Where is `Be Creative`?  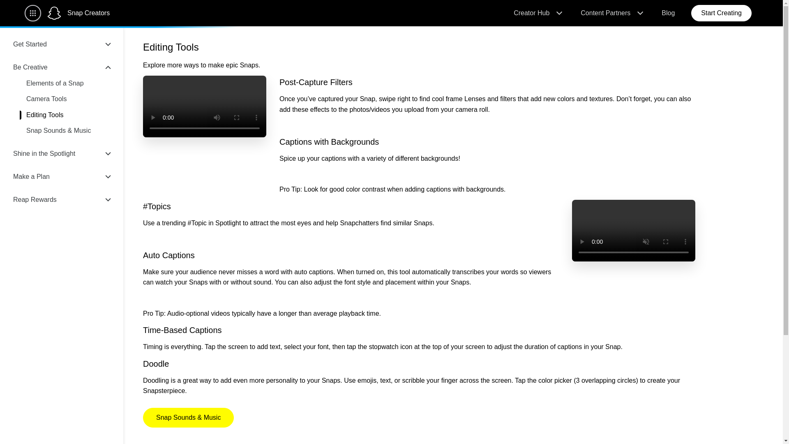 Be Creative is located at coordinates (62, 67).